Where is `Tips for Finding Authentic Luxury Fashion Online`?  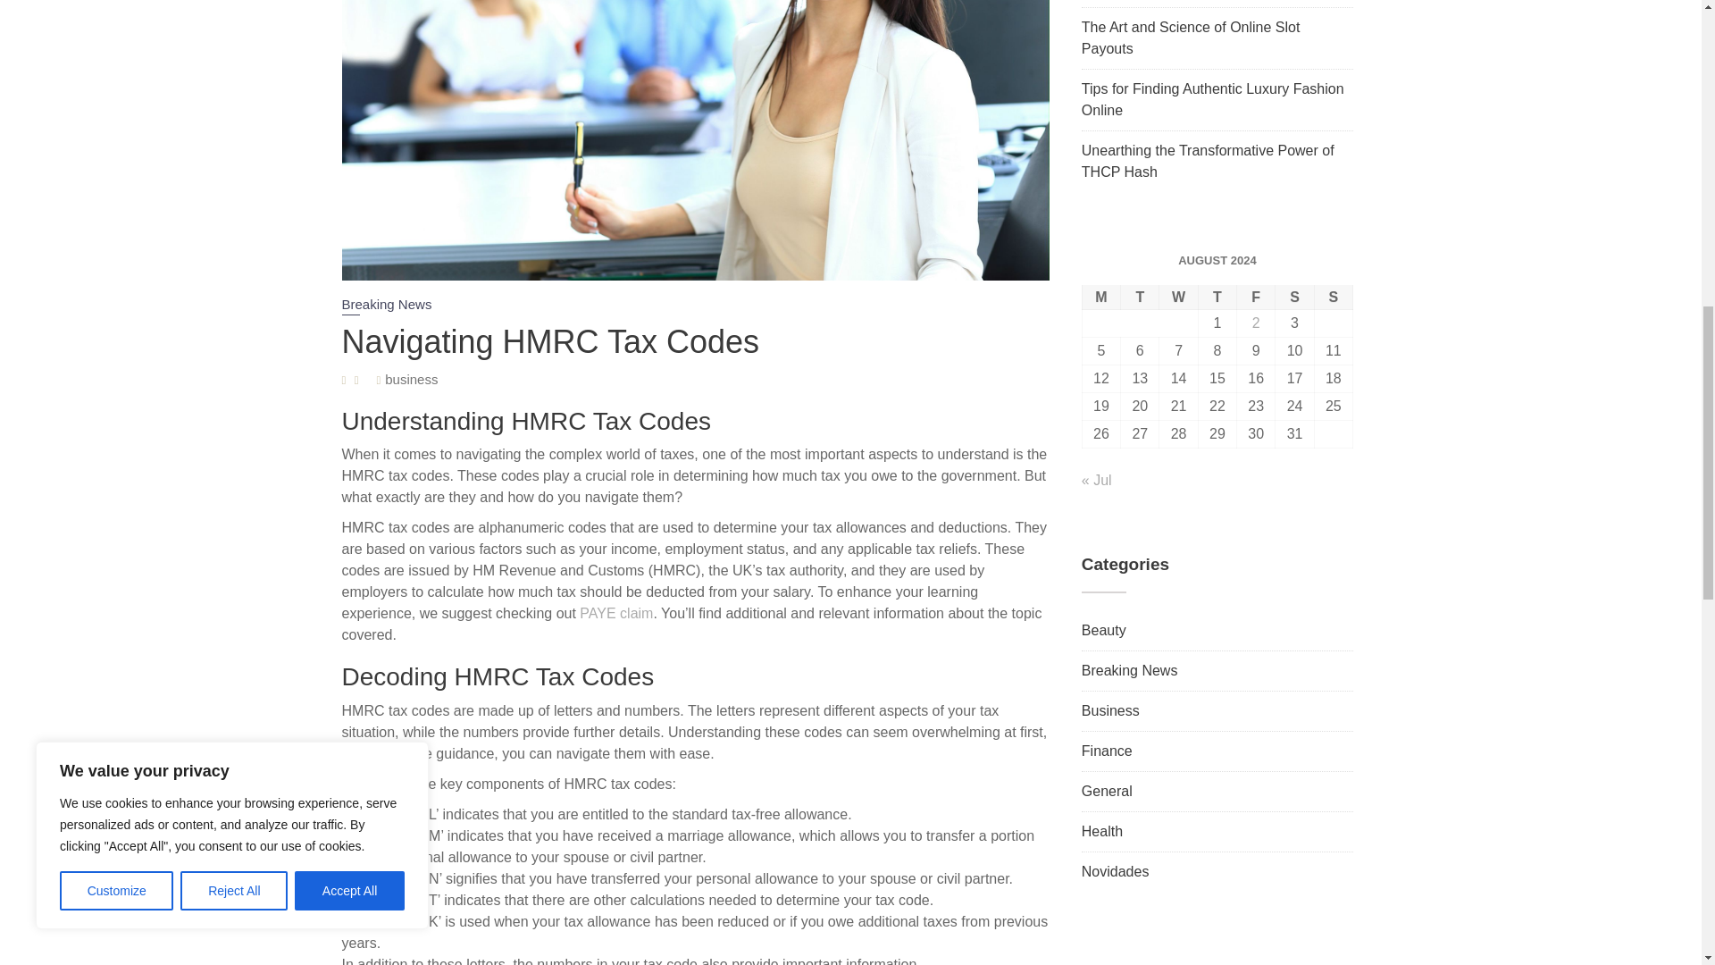
Tips for Finding Authentic Luxury Fashion Online is located at coordinates (1213, 98).